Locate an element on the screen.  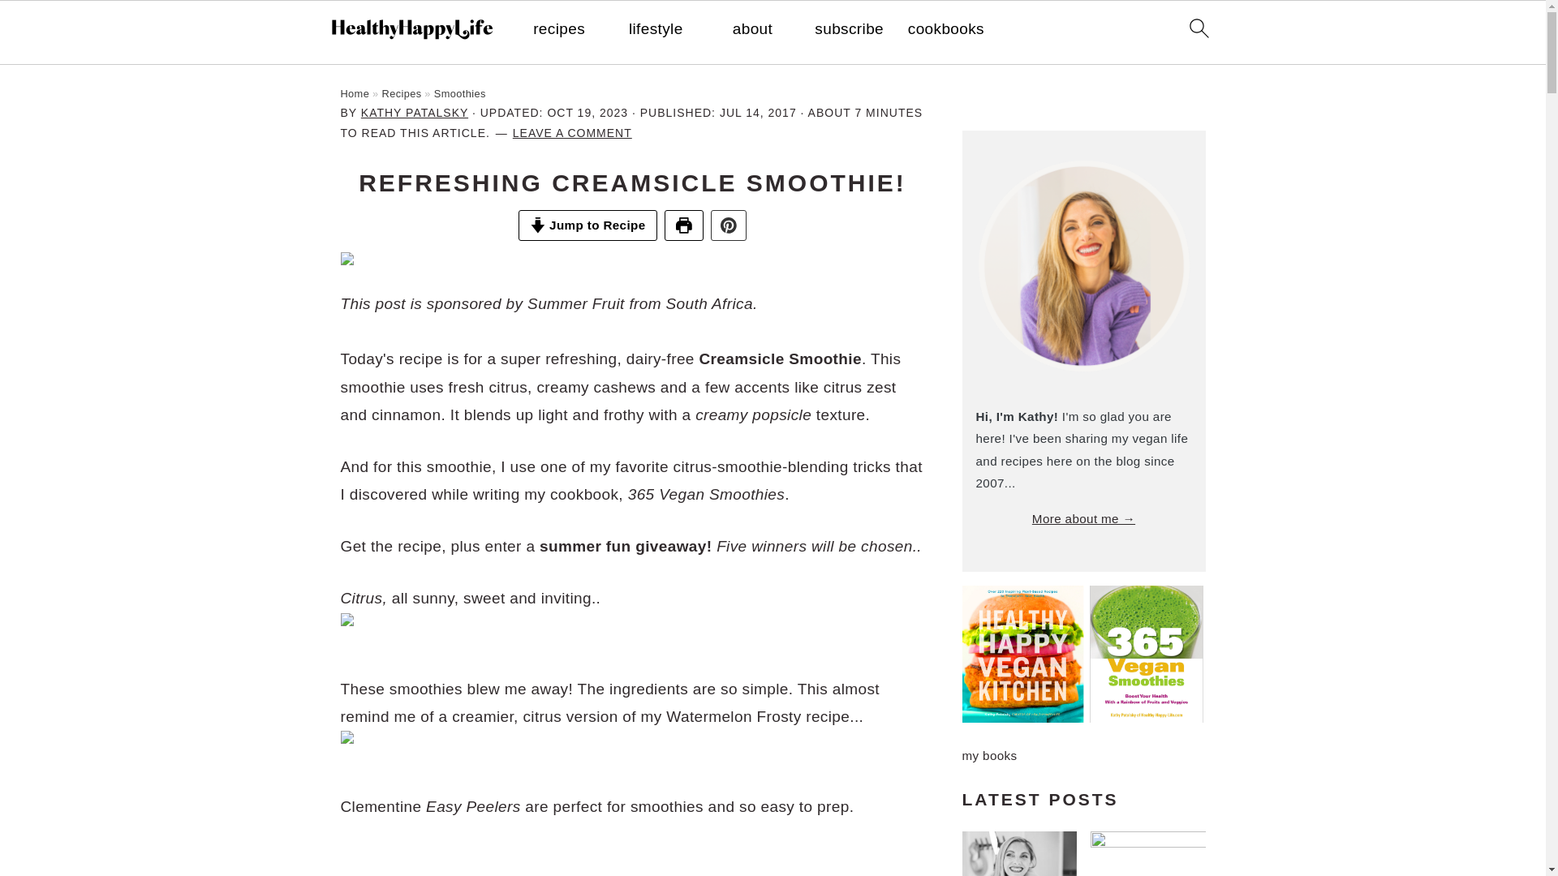
subscribe is located at coordinates (849, 29).